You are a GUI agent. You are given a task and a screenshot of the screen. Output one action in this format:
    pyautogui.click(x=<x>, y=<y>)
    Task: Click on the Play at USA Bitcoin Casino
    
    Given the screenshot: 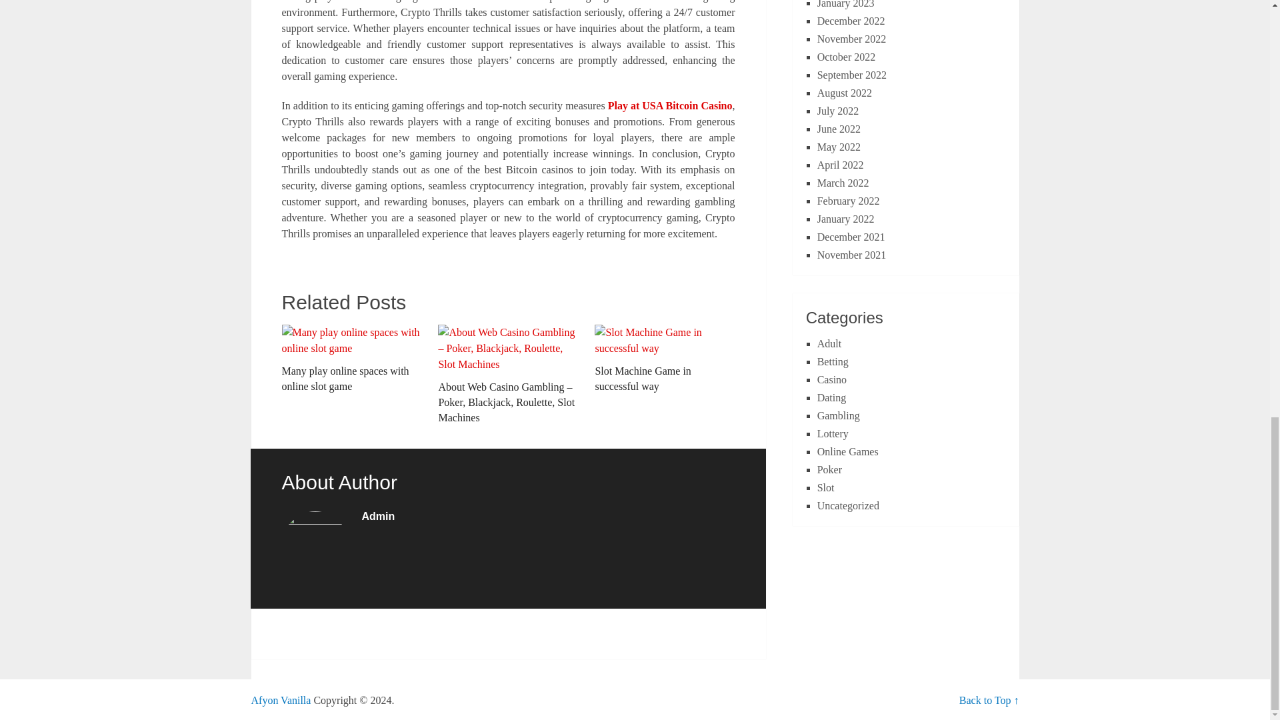 What is the action you would take?
    pyautogui.click(x=670, y=105)
    